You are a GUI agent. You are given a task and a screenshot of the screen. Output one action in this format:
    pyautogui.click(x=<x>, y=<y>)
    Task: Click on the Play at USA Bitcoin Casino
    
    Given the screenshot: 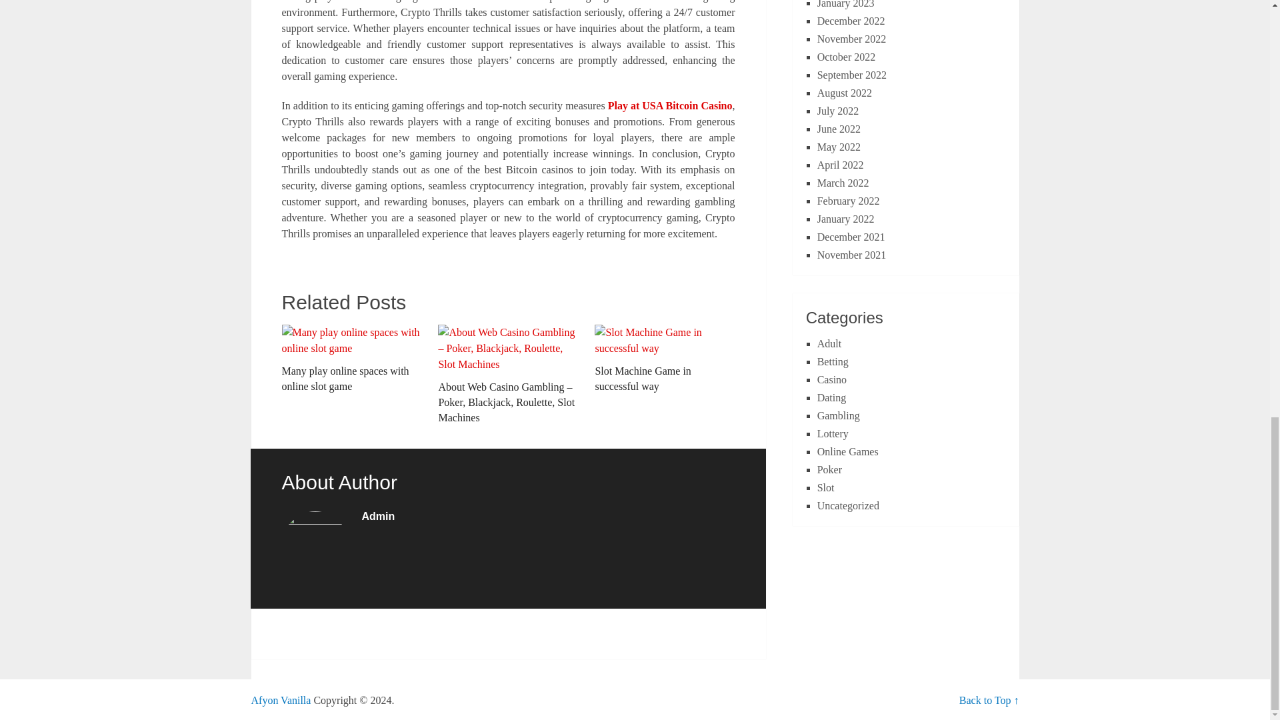 What is the action you would take?
    pyautogui.click(x=670, y=105)
    